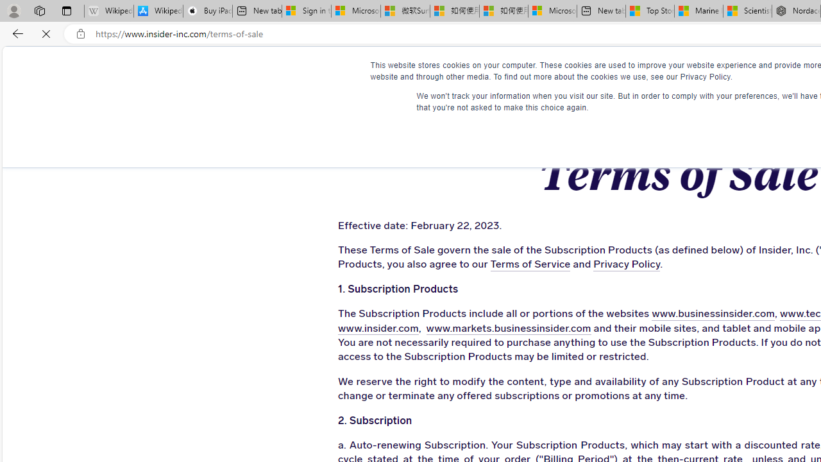 This screenshot has width=821, height=462. I want to click on WHAT WE DO, so click(294, 71).